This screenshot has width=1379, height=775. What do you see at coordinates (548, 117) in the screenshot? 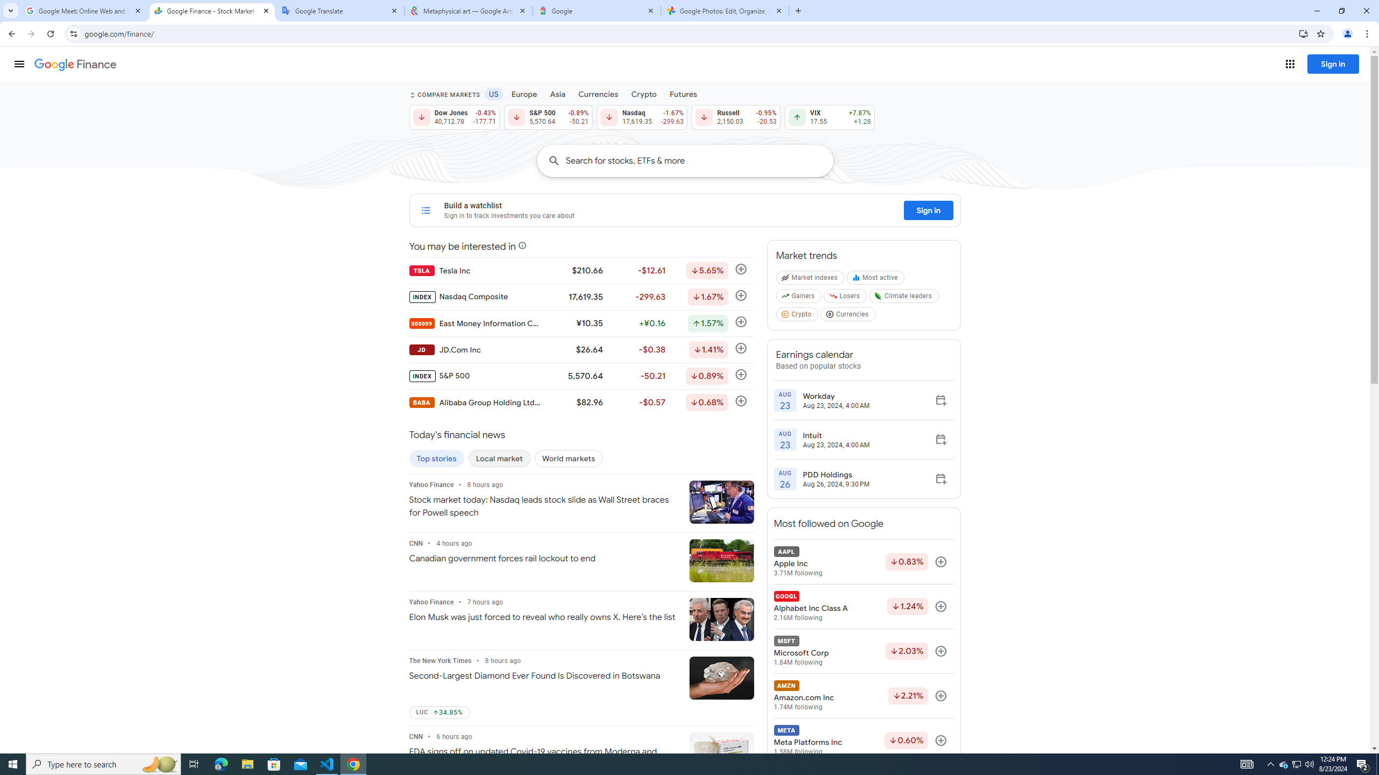
I see `S&P 500 5,570.64 Down by 0.89% -50.21` at bounding box center [548, 117].